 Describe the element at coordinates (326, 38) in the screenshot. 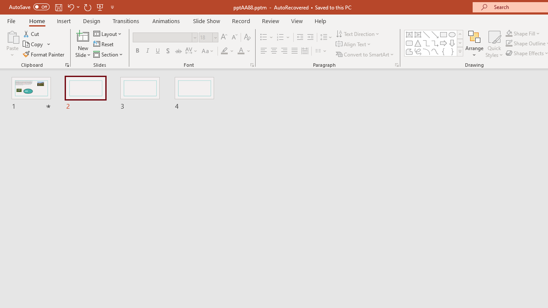

I see `Line Spacing` at that location.